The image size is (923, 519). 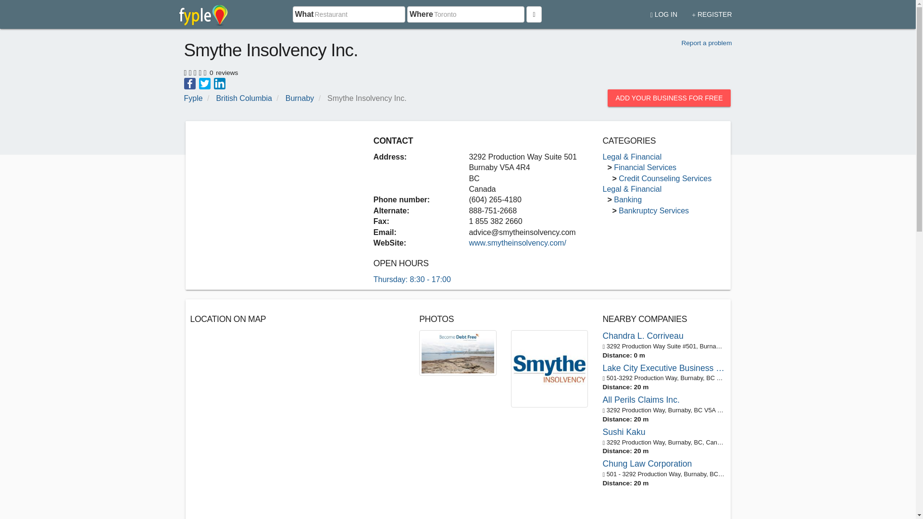 I want to click on Bankruptcy Services, so click(x=653, y=210).